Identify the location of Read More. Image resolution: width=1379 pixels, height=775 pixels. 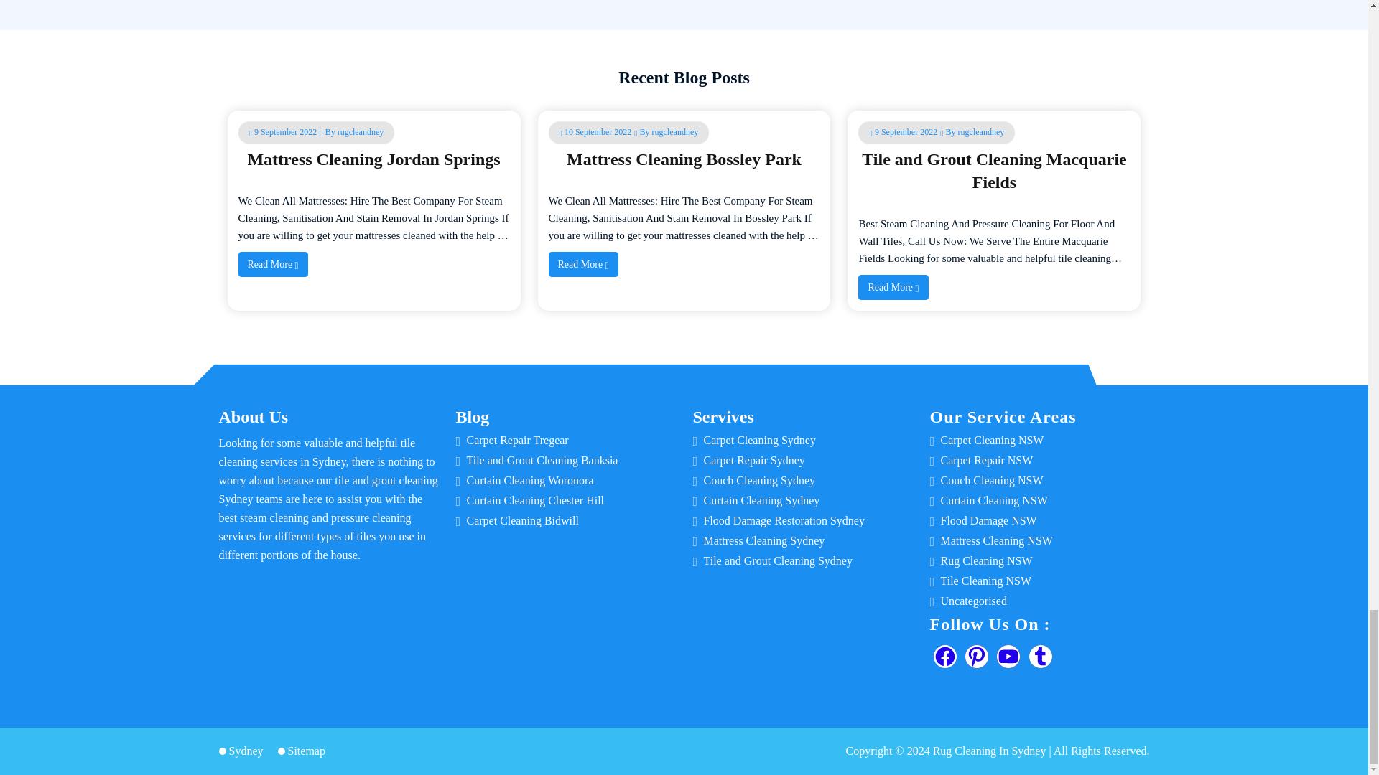
(583, 264).